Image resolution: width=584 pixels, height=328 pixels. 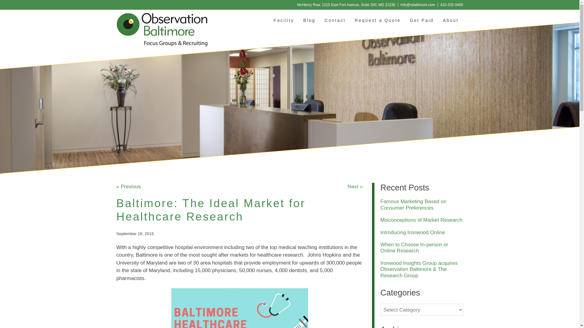 What do you see at coordinates (335, 20) in the screenshot?
I see `Contact` at bounding box center [335, 20].